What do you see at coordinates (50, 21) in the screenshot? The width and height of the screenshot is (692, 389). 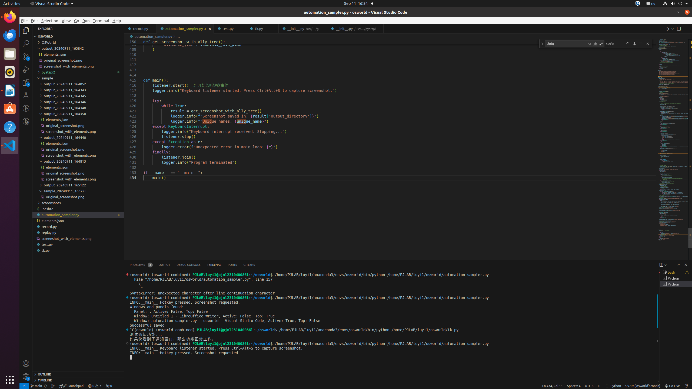 I see `Selection` at bounding box center [50, 21].